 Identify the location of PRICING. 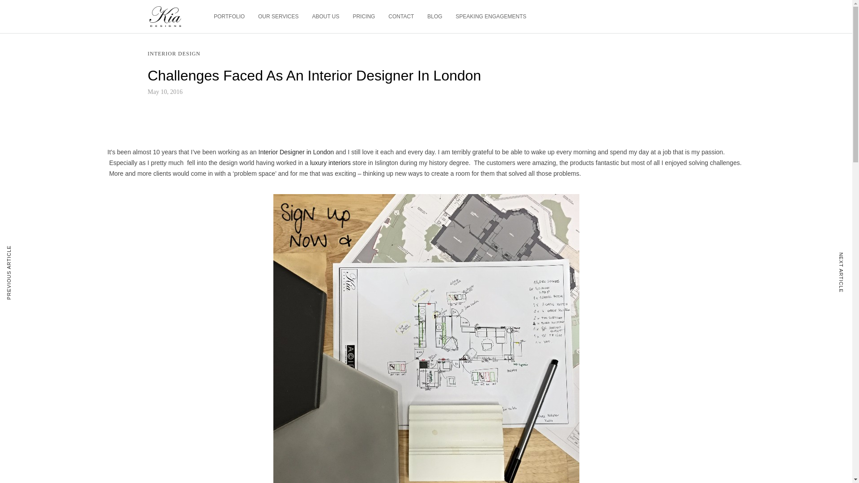
(363, 17).